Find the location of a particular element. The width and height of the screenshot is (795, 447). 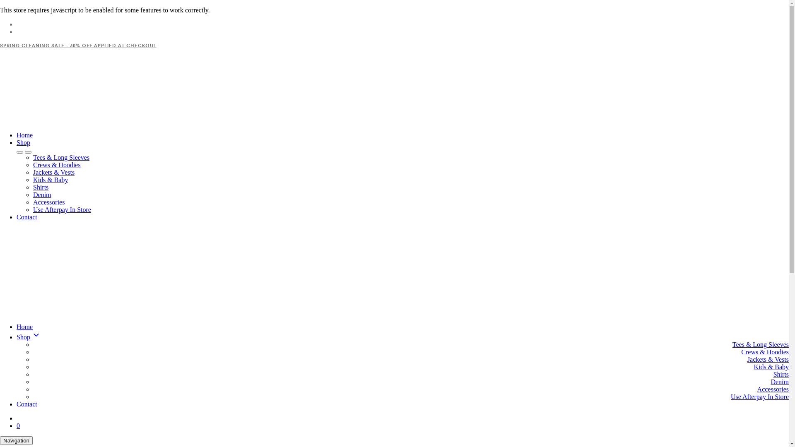

Kids & Baby is located at coordinates (771, 367).